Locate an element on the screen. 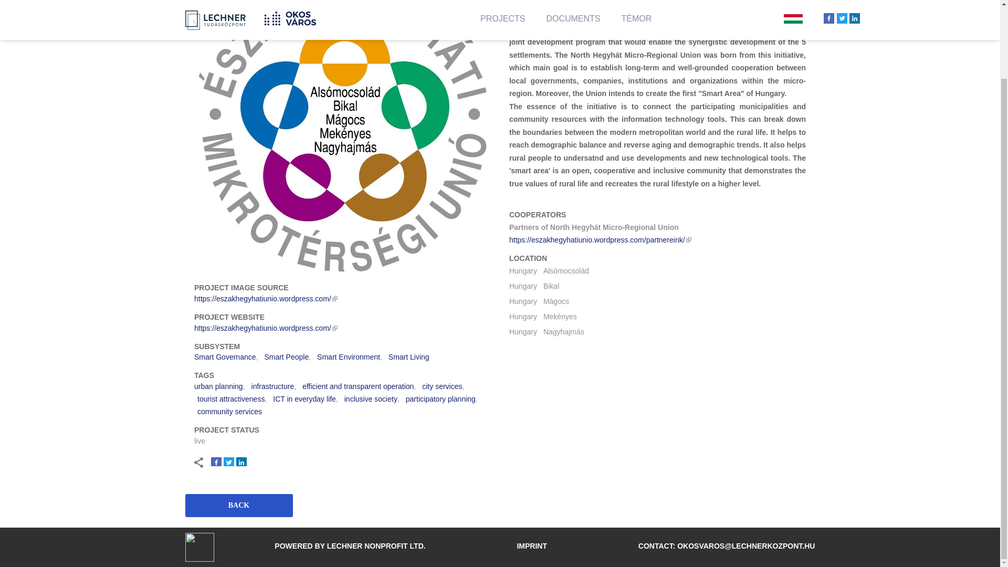  infrastructure is located at coordinates (272, 386).